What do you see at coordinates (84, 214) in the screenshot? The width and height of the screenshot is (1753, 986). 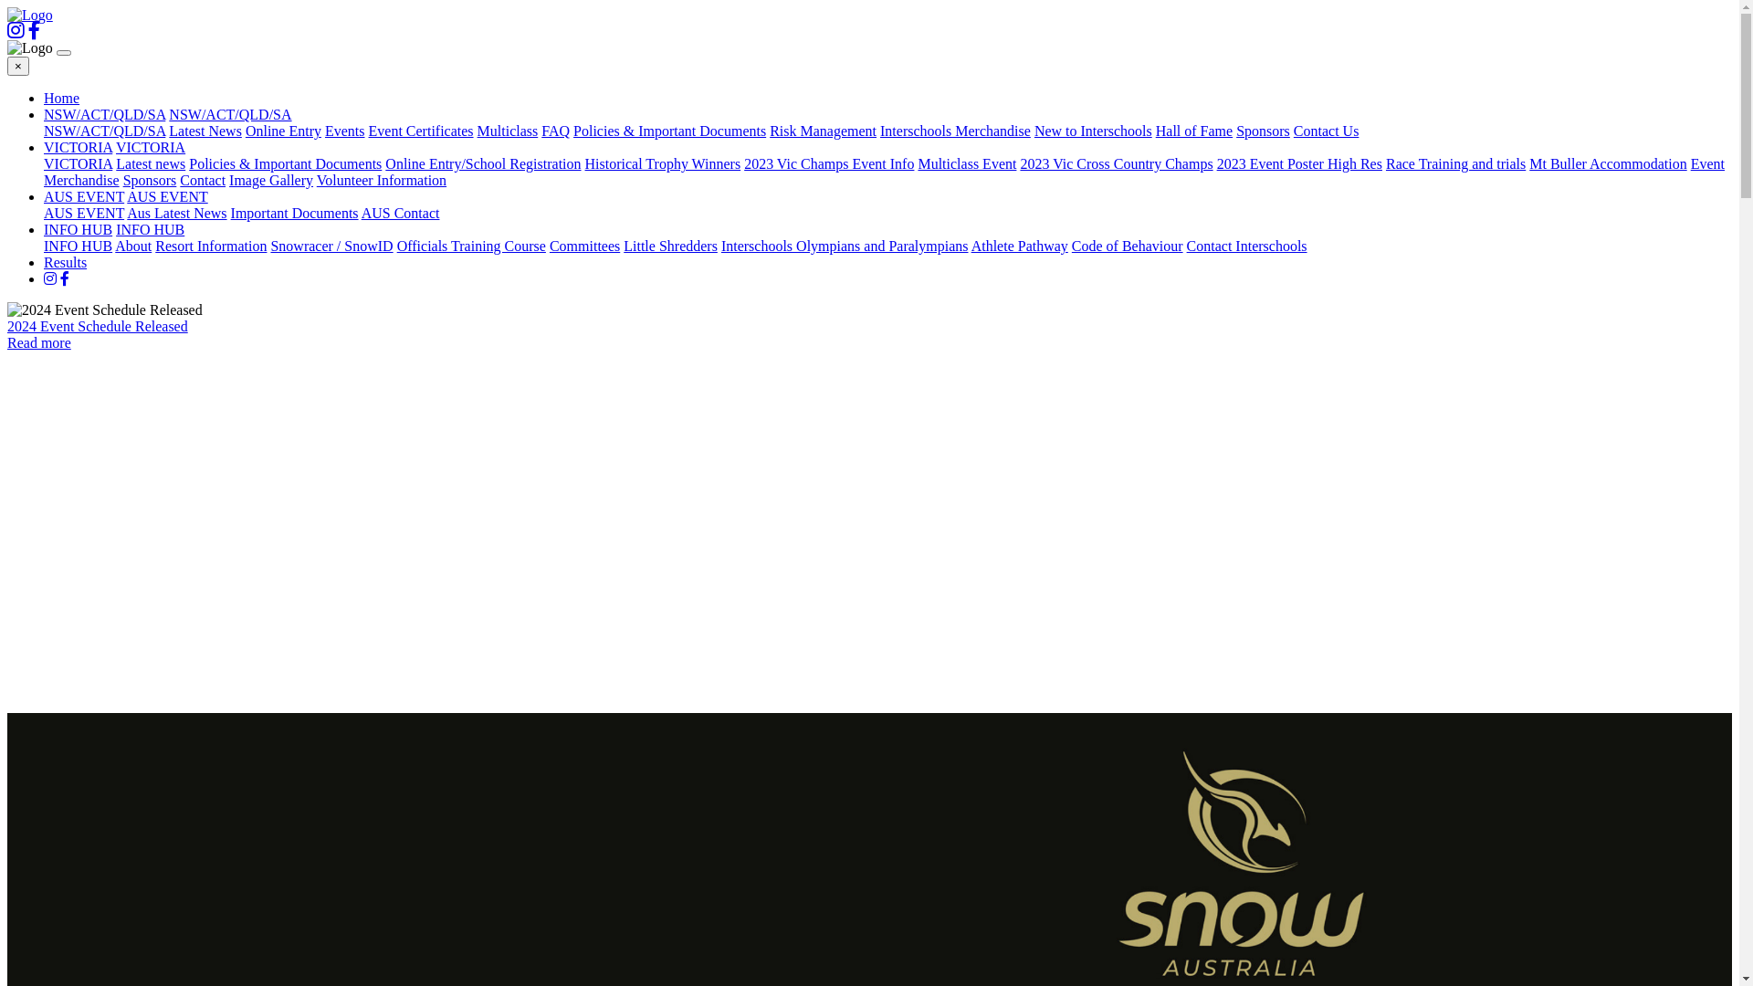 I see `AUS EVENT` at bounding box center [84, 214].